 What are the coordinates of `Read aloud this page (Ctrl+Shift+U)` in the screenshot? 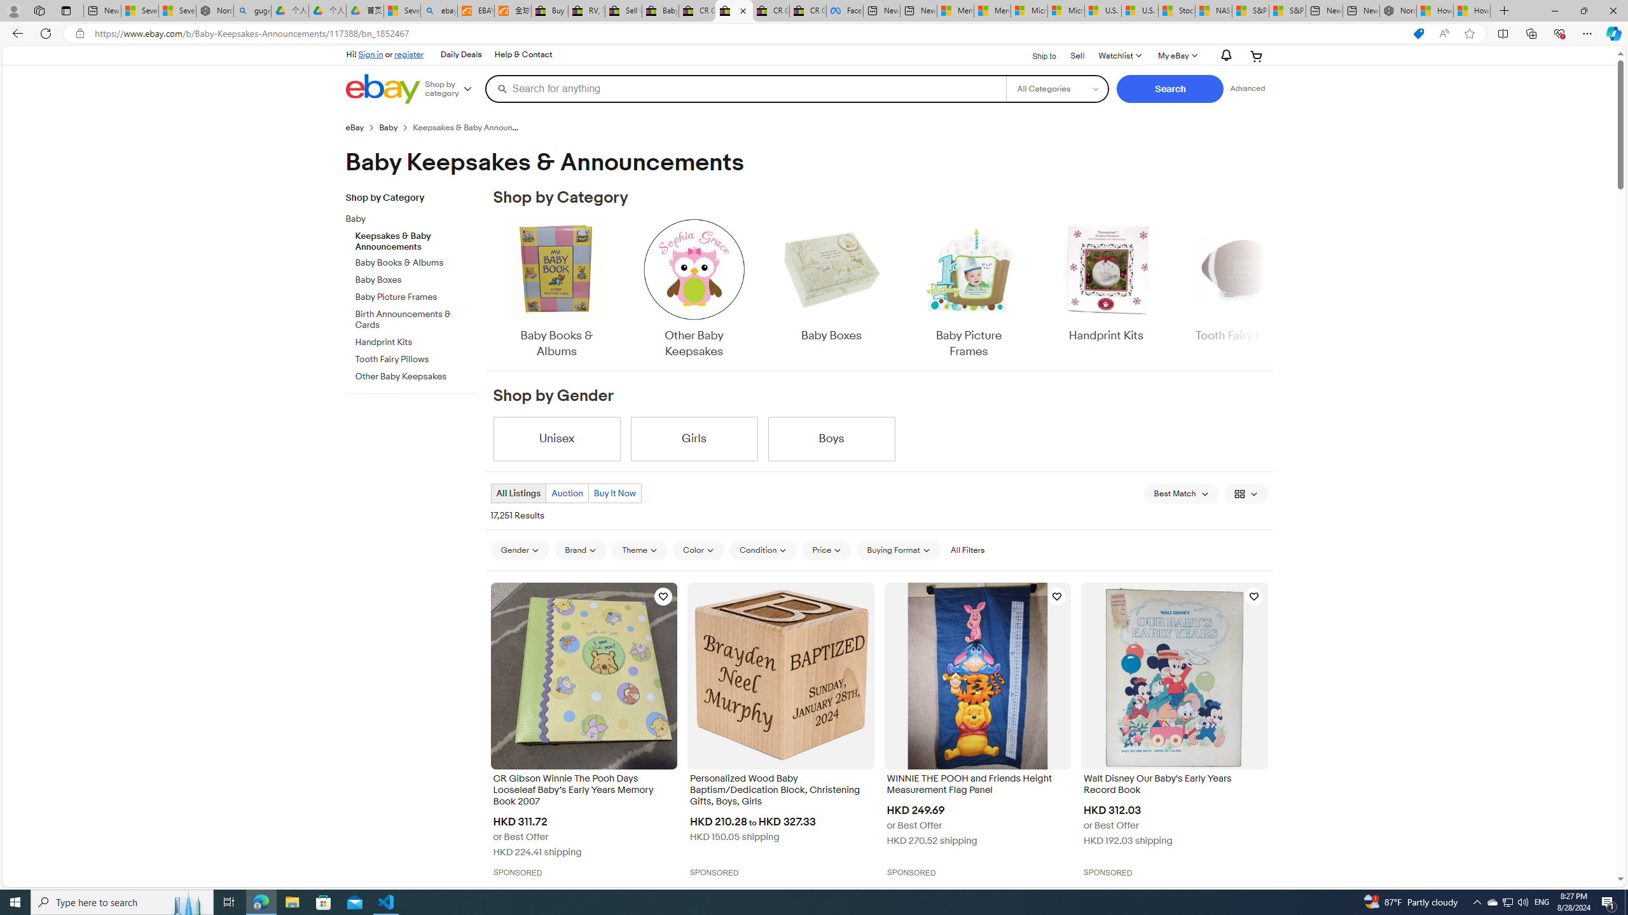 It's located at (1444, 34).